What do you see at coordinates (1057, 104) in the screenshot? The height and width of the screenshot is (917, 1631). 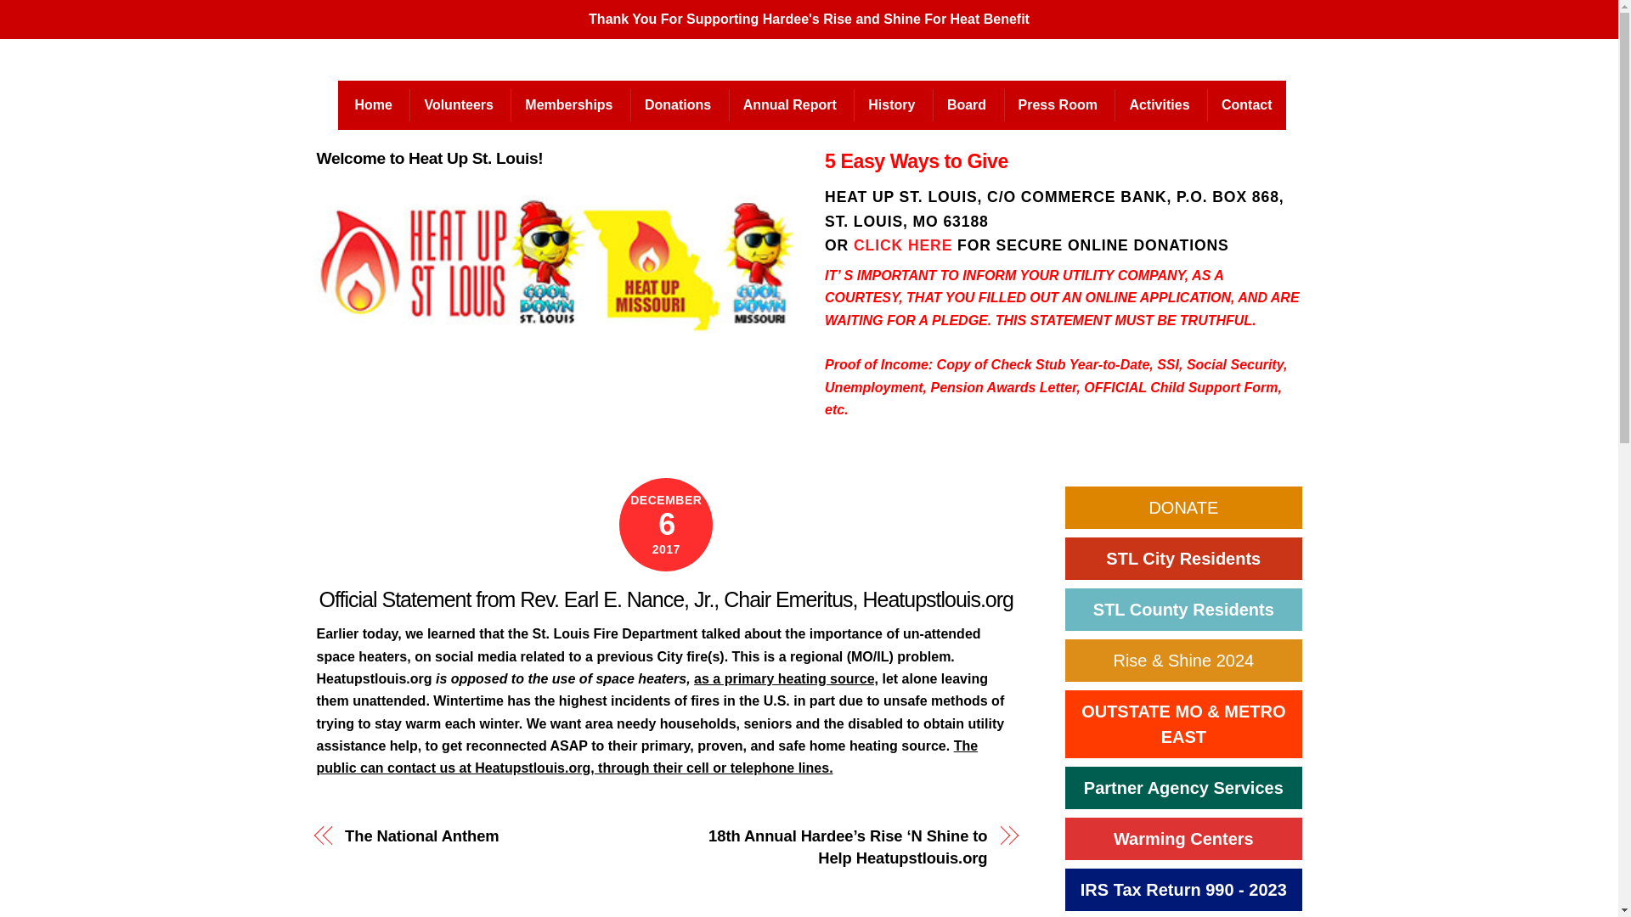 I see `Press Room` at bounding box center [1057, 104].